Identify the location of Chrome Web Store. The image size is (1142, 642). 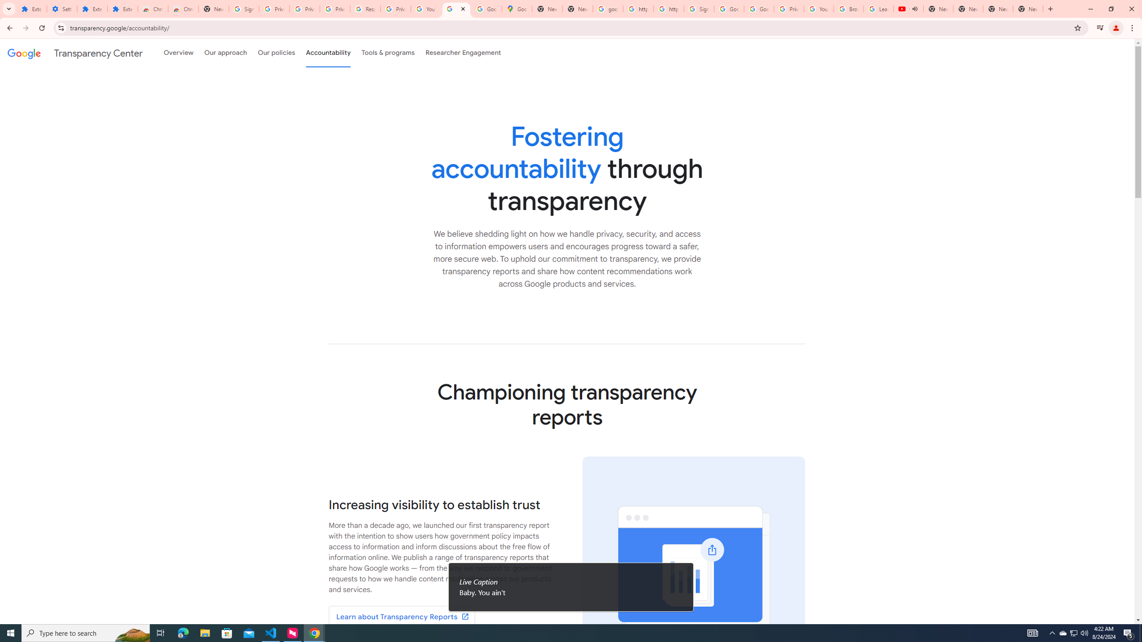
(153, 9).